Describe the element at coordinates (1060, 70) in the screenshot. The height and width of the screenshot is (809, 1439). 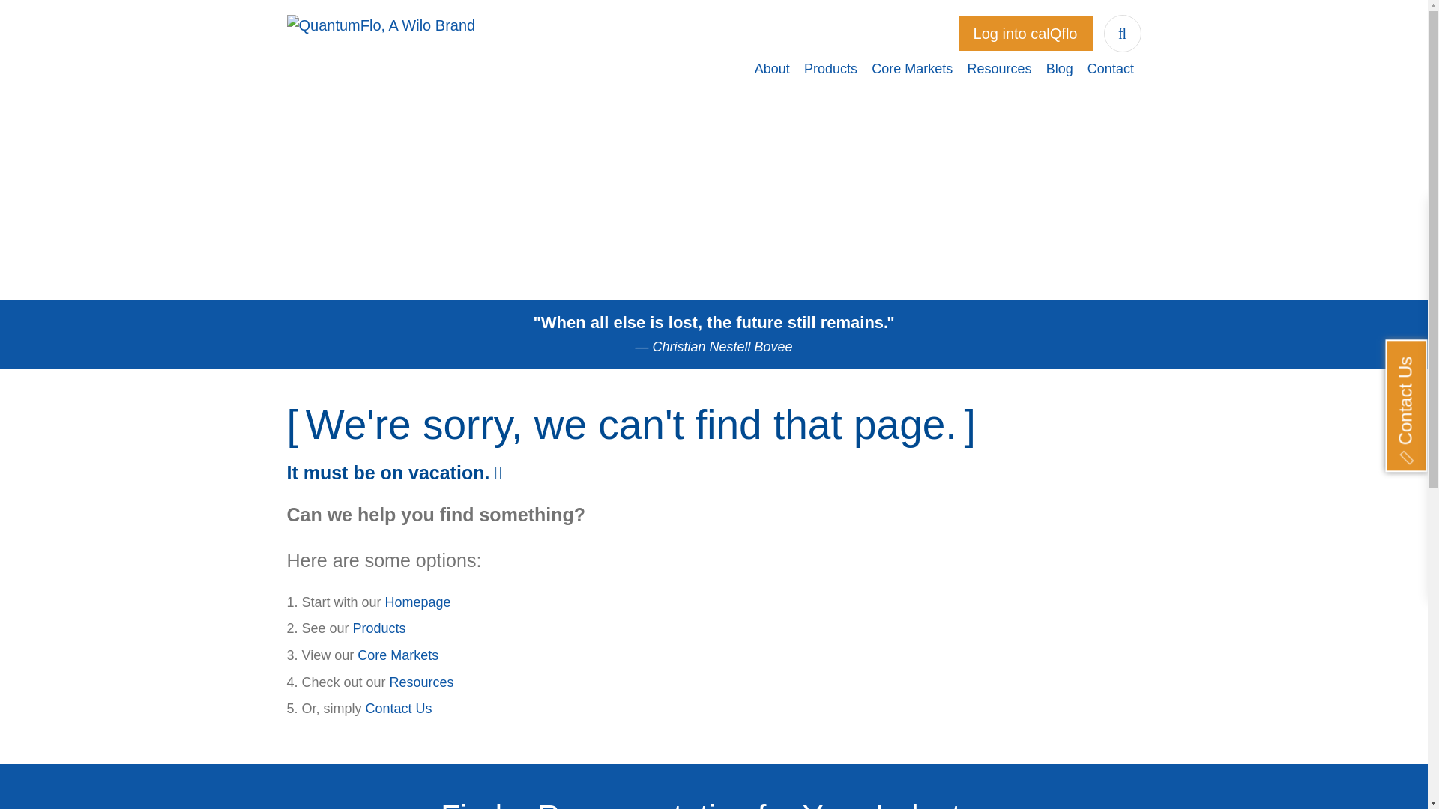
I see `Blog` at that location.